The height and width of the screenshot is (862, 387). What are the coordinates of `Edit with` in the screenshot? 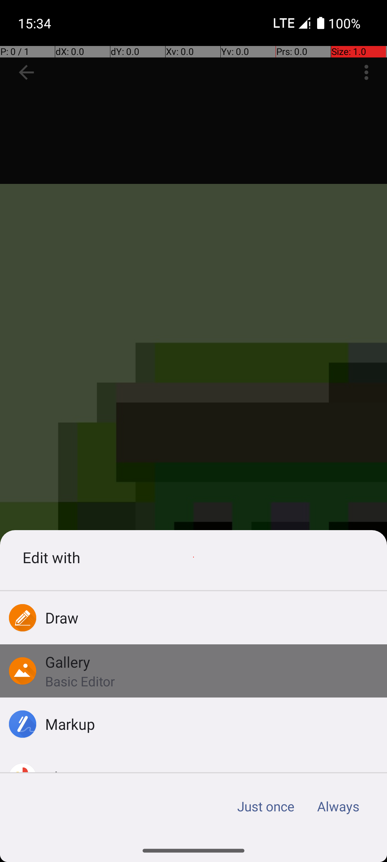 It's located at (193, 557).